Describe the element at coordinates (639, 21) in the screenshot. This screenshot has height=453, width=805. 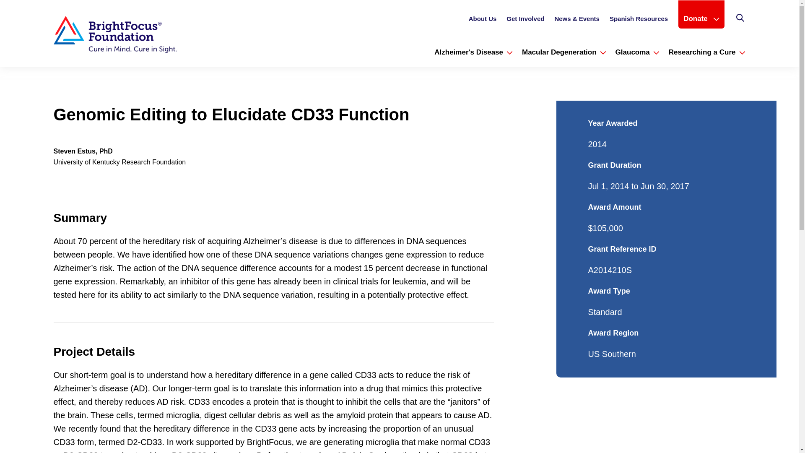
I see `Spanish Resources` at that location.